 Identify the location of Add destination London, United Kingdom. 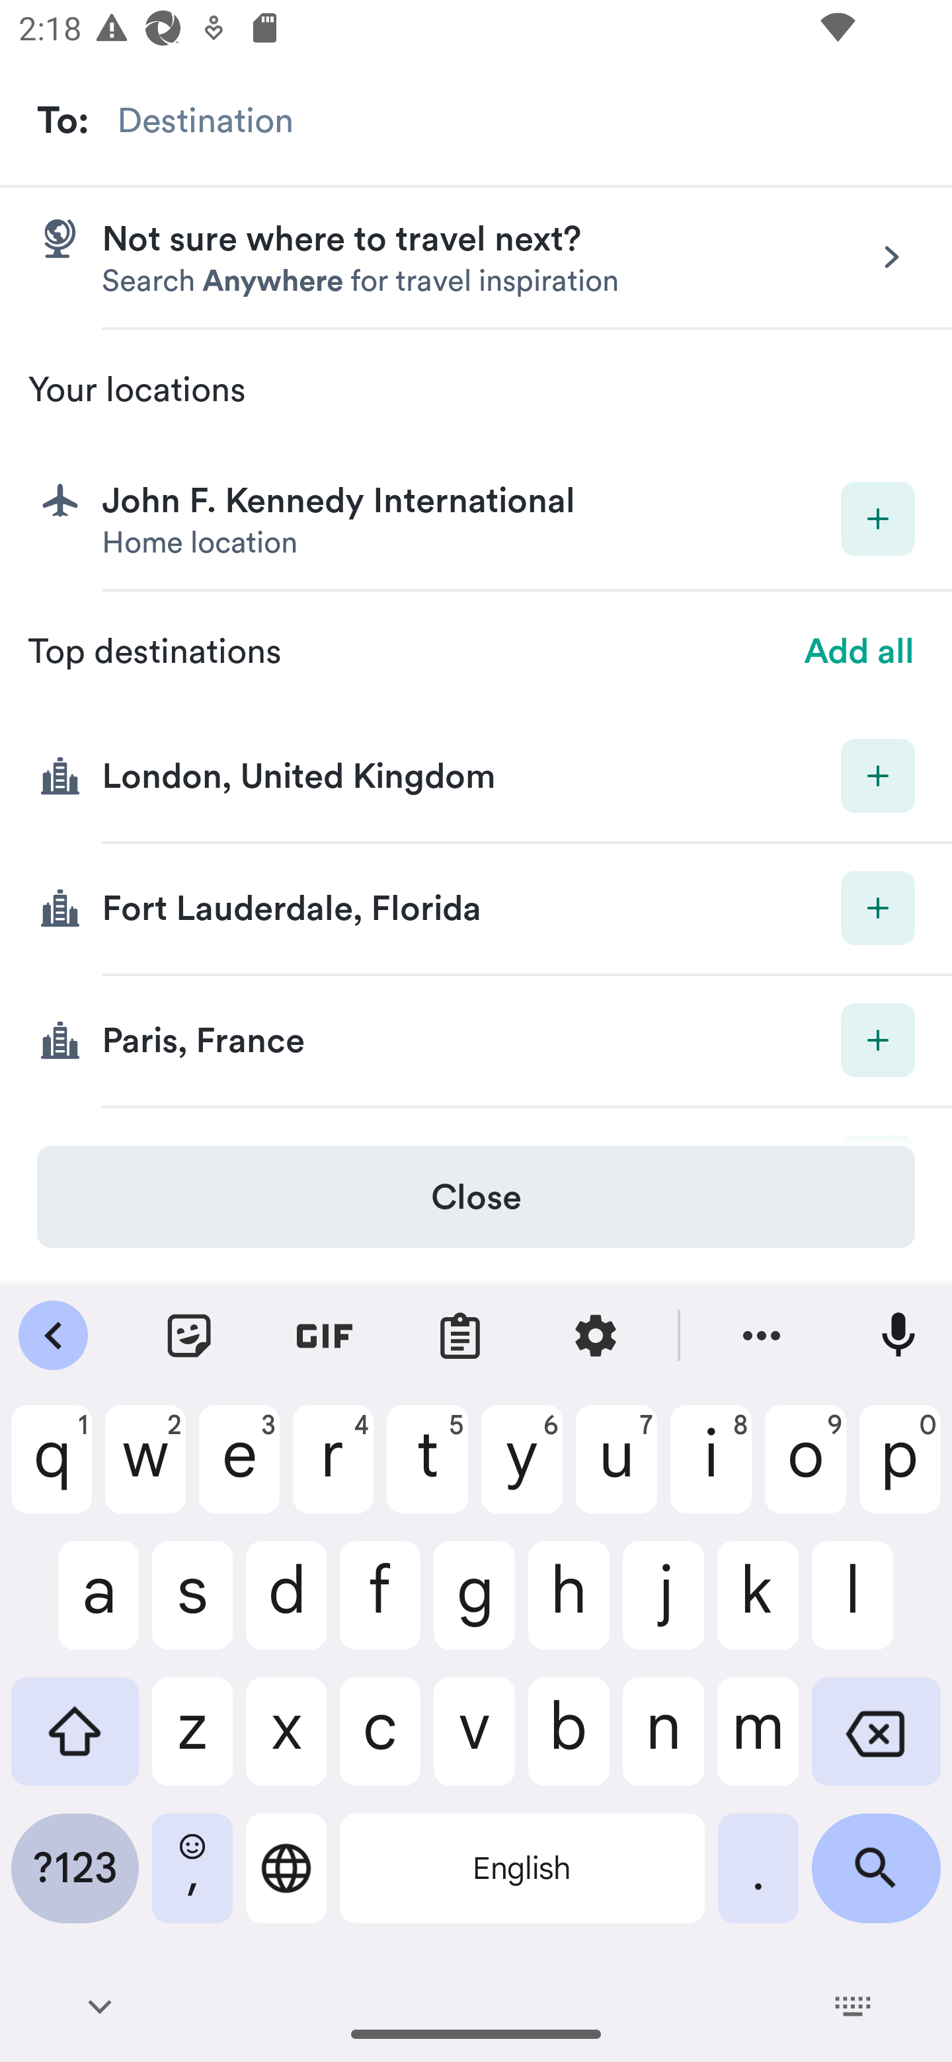
(476, 777).